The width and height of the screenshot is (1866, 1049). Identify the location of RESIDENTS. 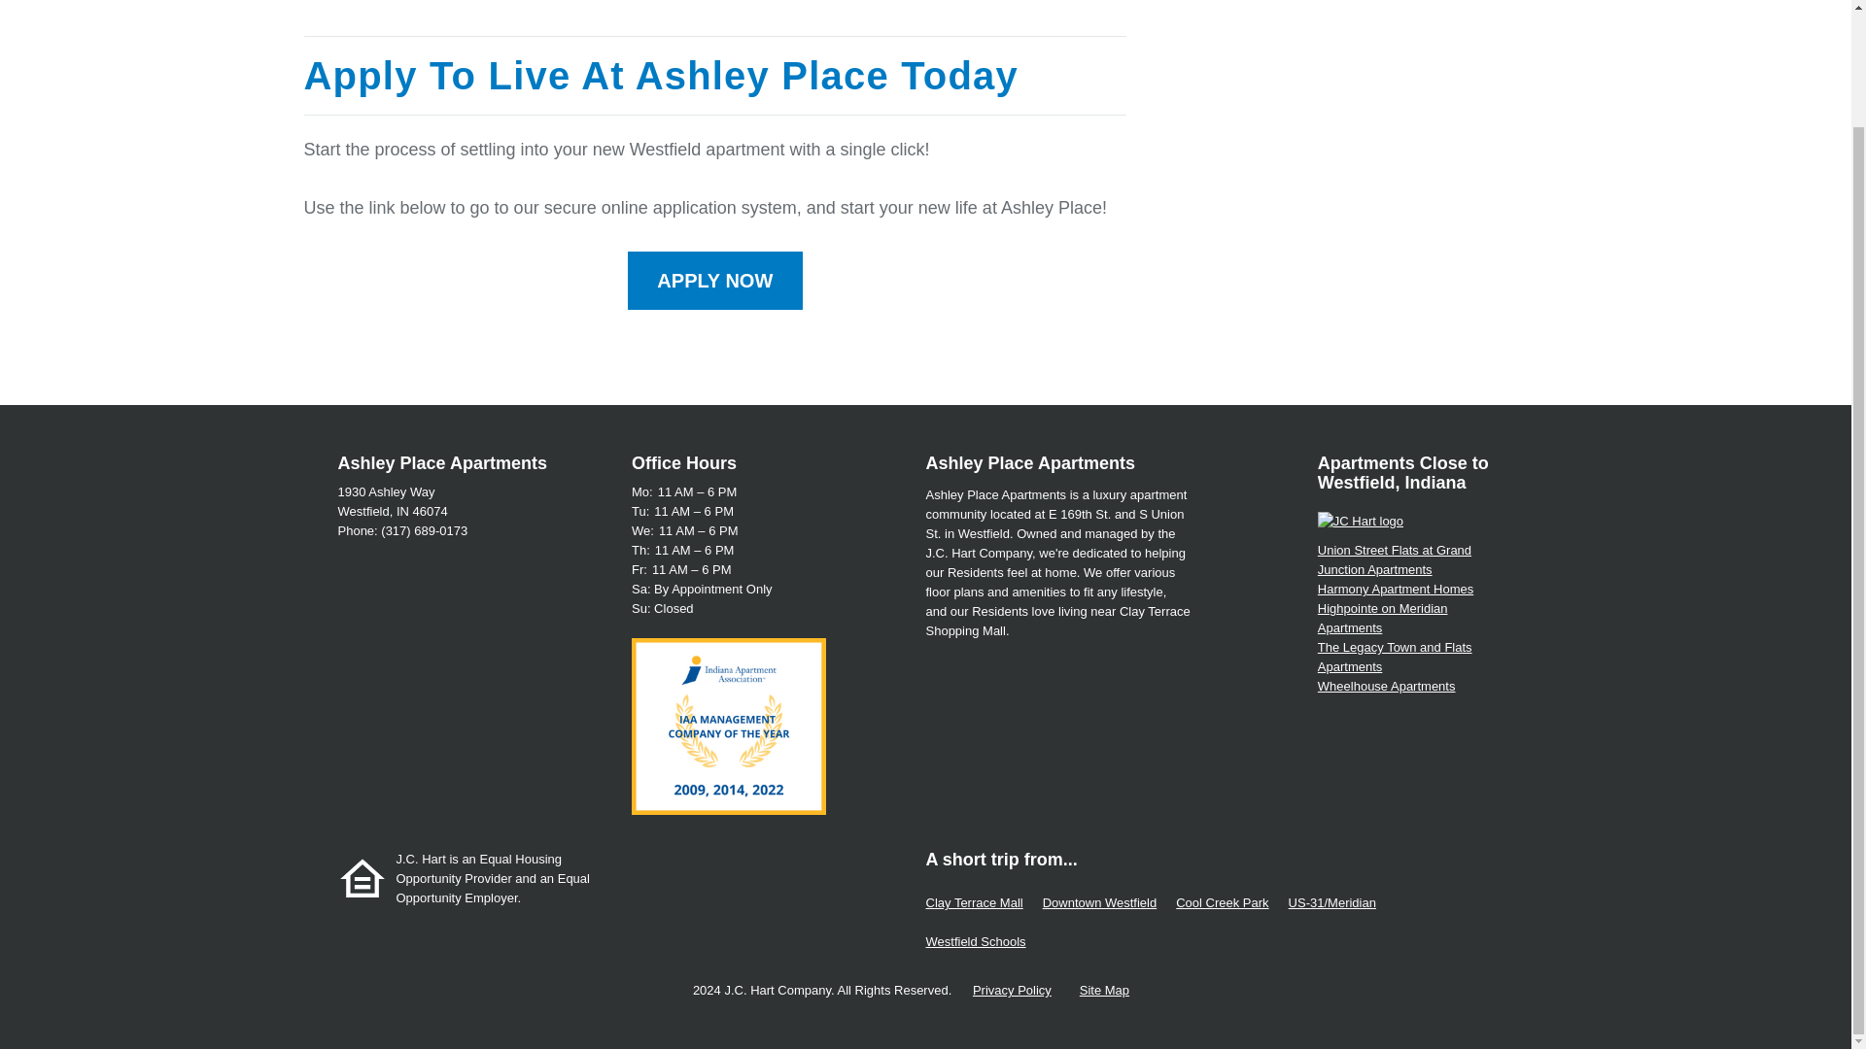
(1267, 3).